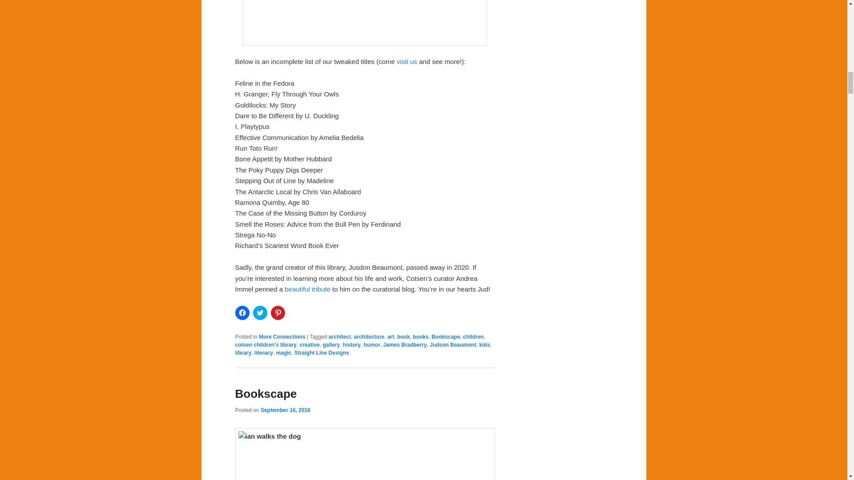 The image size is (854, 480). Describe the element at coordinates (266, 345) in the screenshot. I see `cotsen children's library` at that location.